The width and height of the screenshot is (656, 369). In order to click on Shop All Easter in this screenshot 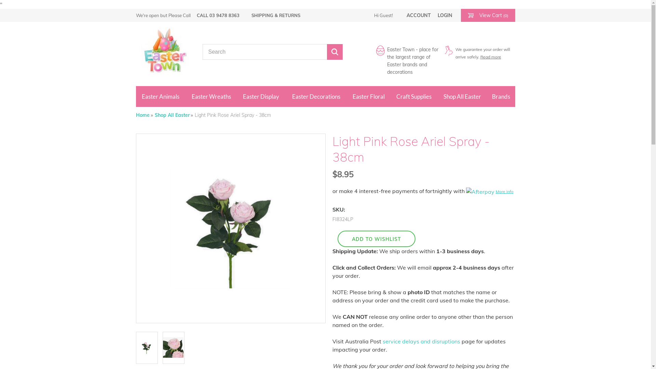, I will do `click(462, 96)`.